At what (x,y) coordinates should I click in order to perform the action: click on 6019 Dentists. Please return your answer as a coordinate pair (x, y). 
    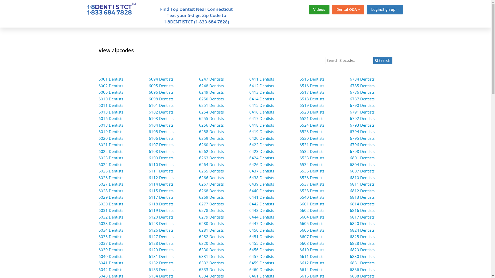
    Looking at the image, I should click on (111, 132).